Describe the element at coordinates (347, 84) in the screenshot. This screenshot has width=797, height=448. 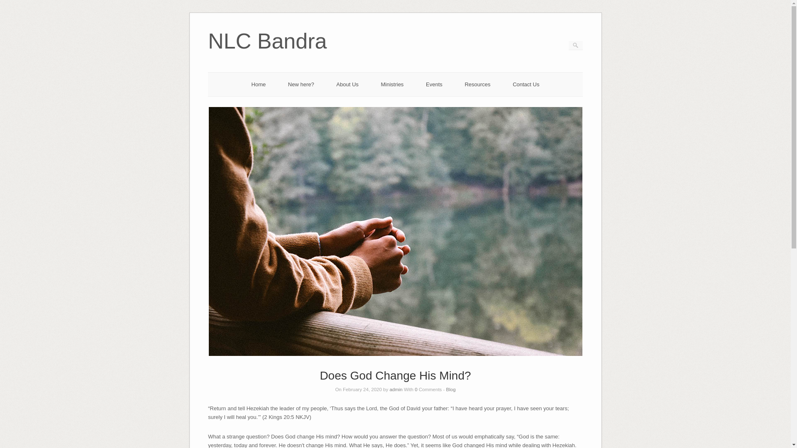
I see `About Us` at that location.